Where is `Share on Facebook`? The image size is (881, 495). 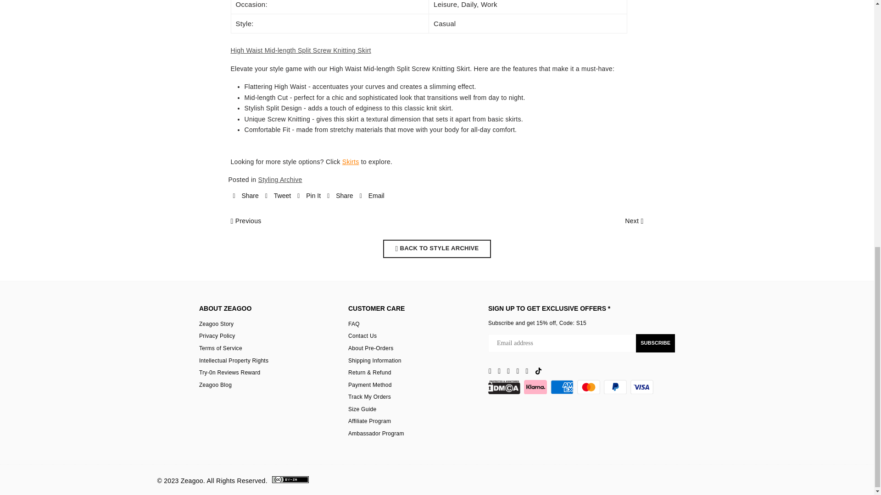
Share on Facebook is located at coordinates (246, 196).